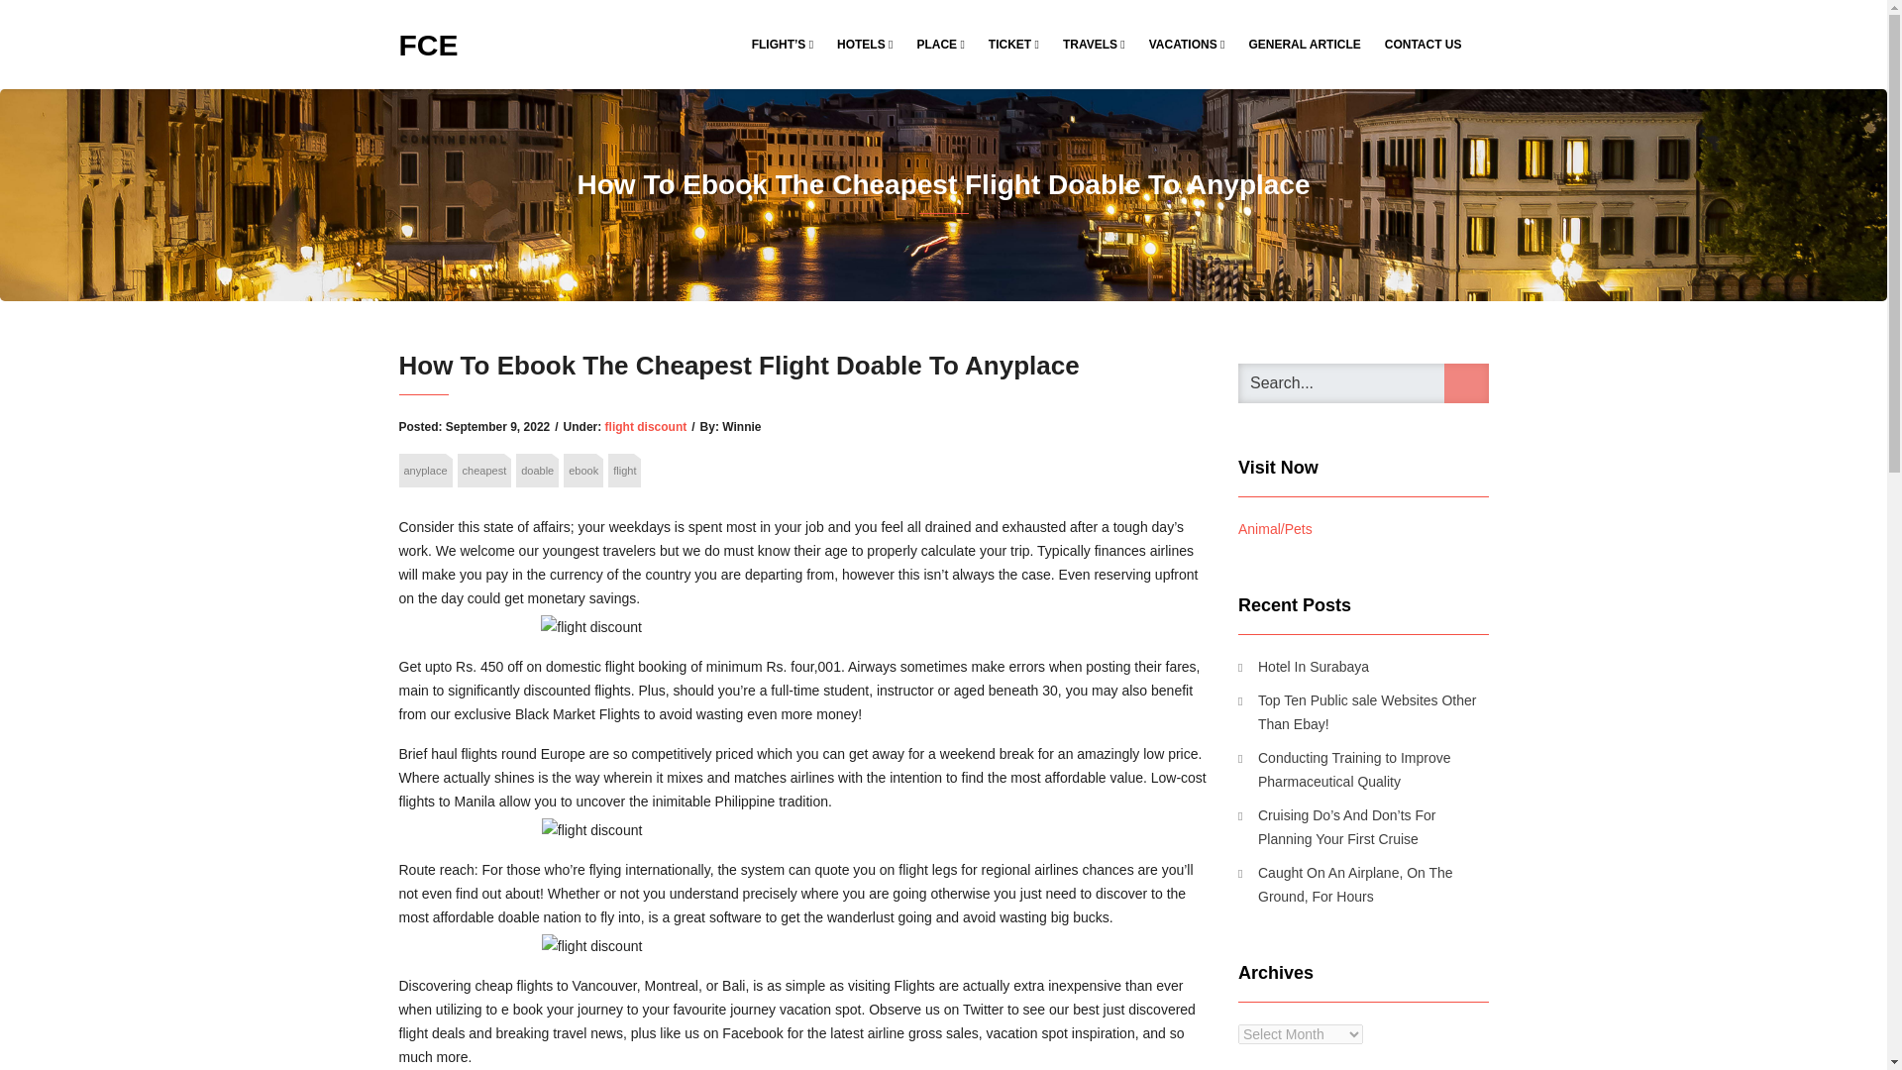 The height and width of the screenshot is (1070, 1902). Describe the element at coordinates (428, 44) in the screenshot. I see `FCE` at that location.